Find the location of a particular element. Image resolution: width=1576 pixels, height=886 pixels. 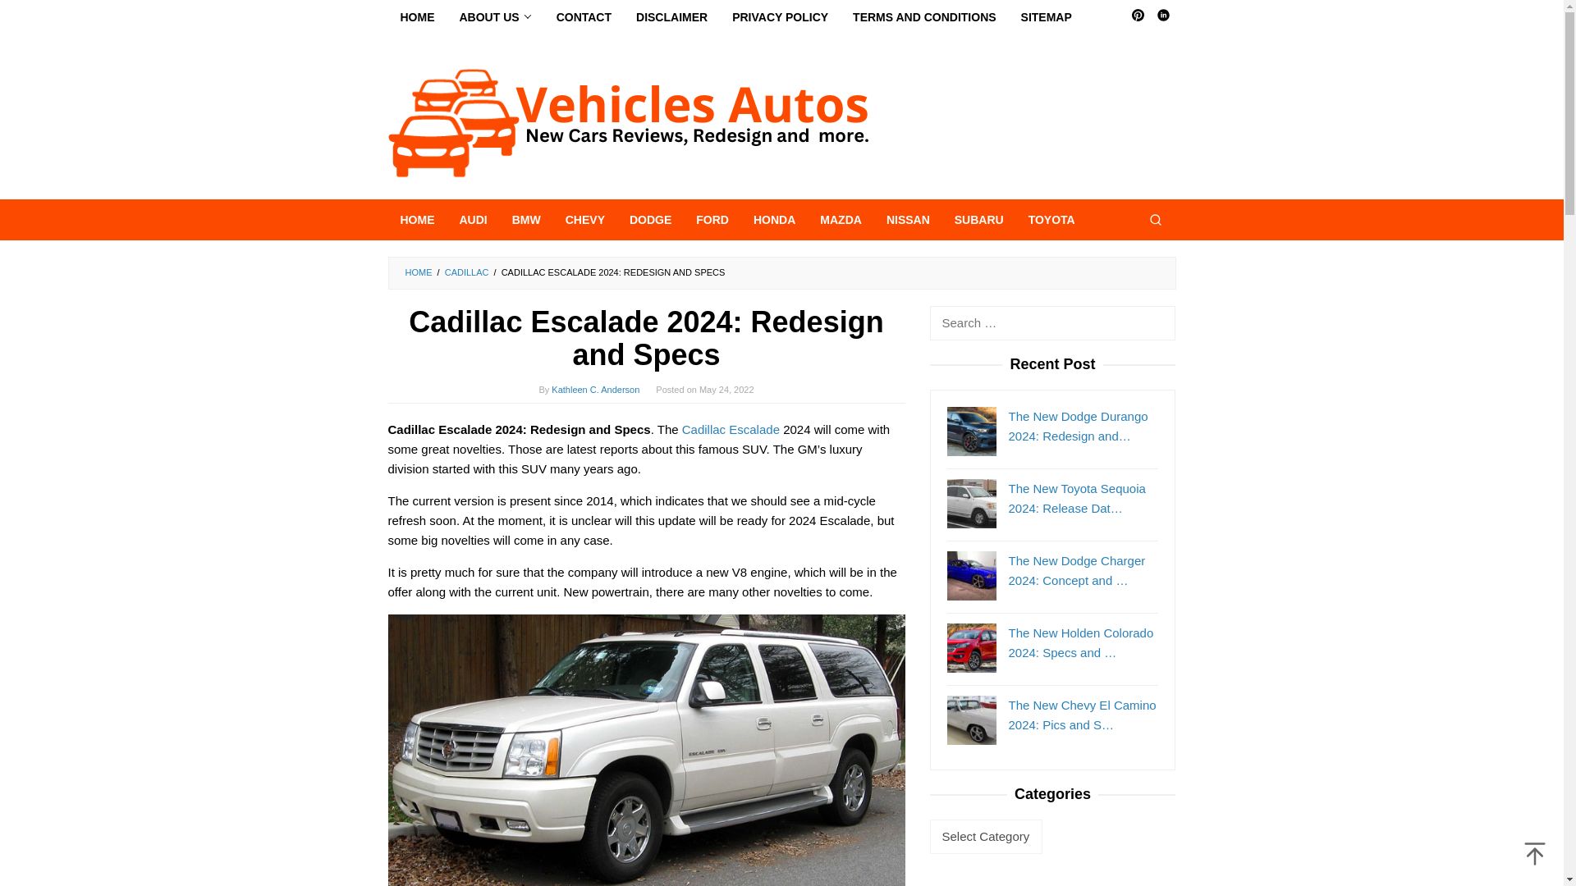

TOYOTA is located at coordinates (1051, 220).